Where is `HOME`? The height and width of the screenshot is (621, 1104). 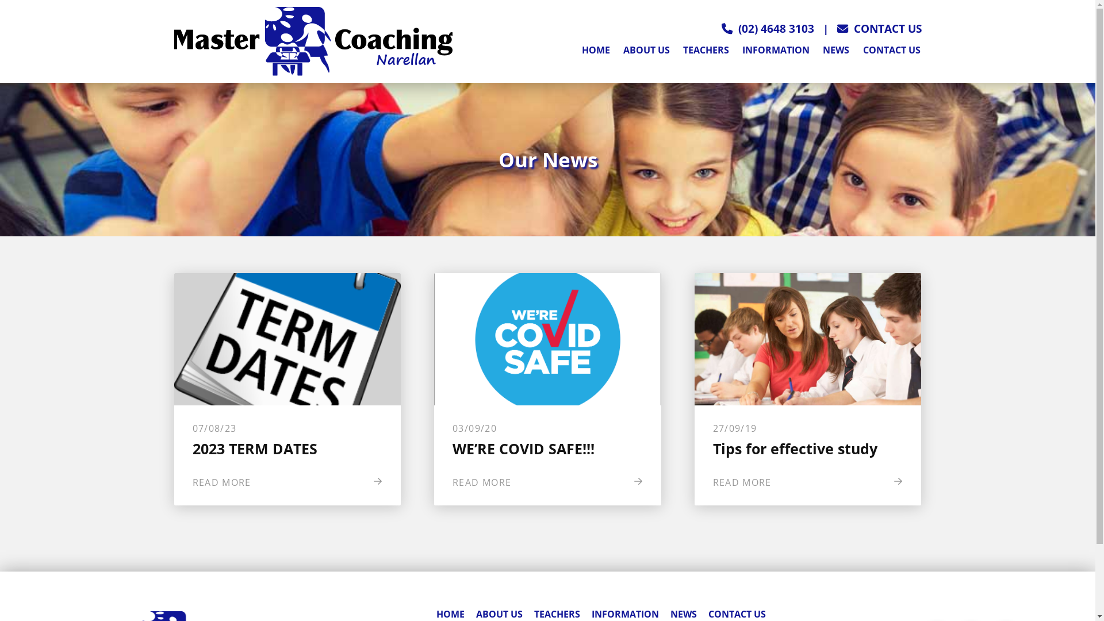 HOME is located at coordinates (596, 52).